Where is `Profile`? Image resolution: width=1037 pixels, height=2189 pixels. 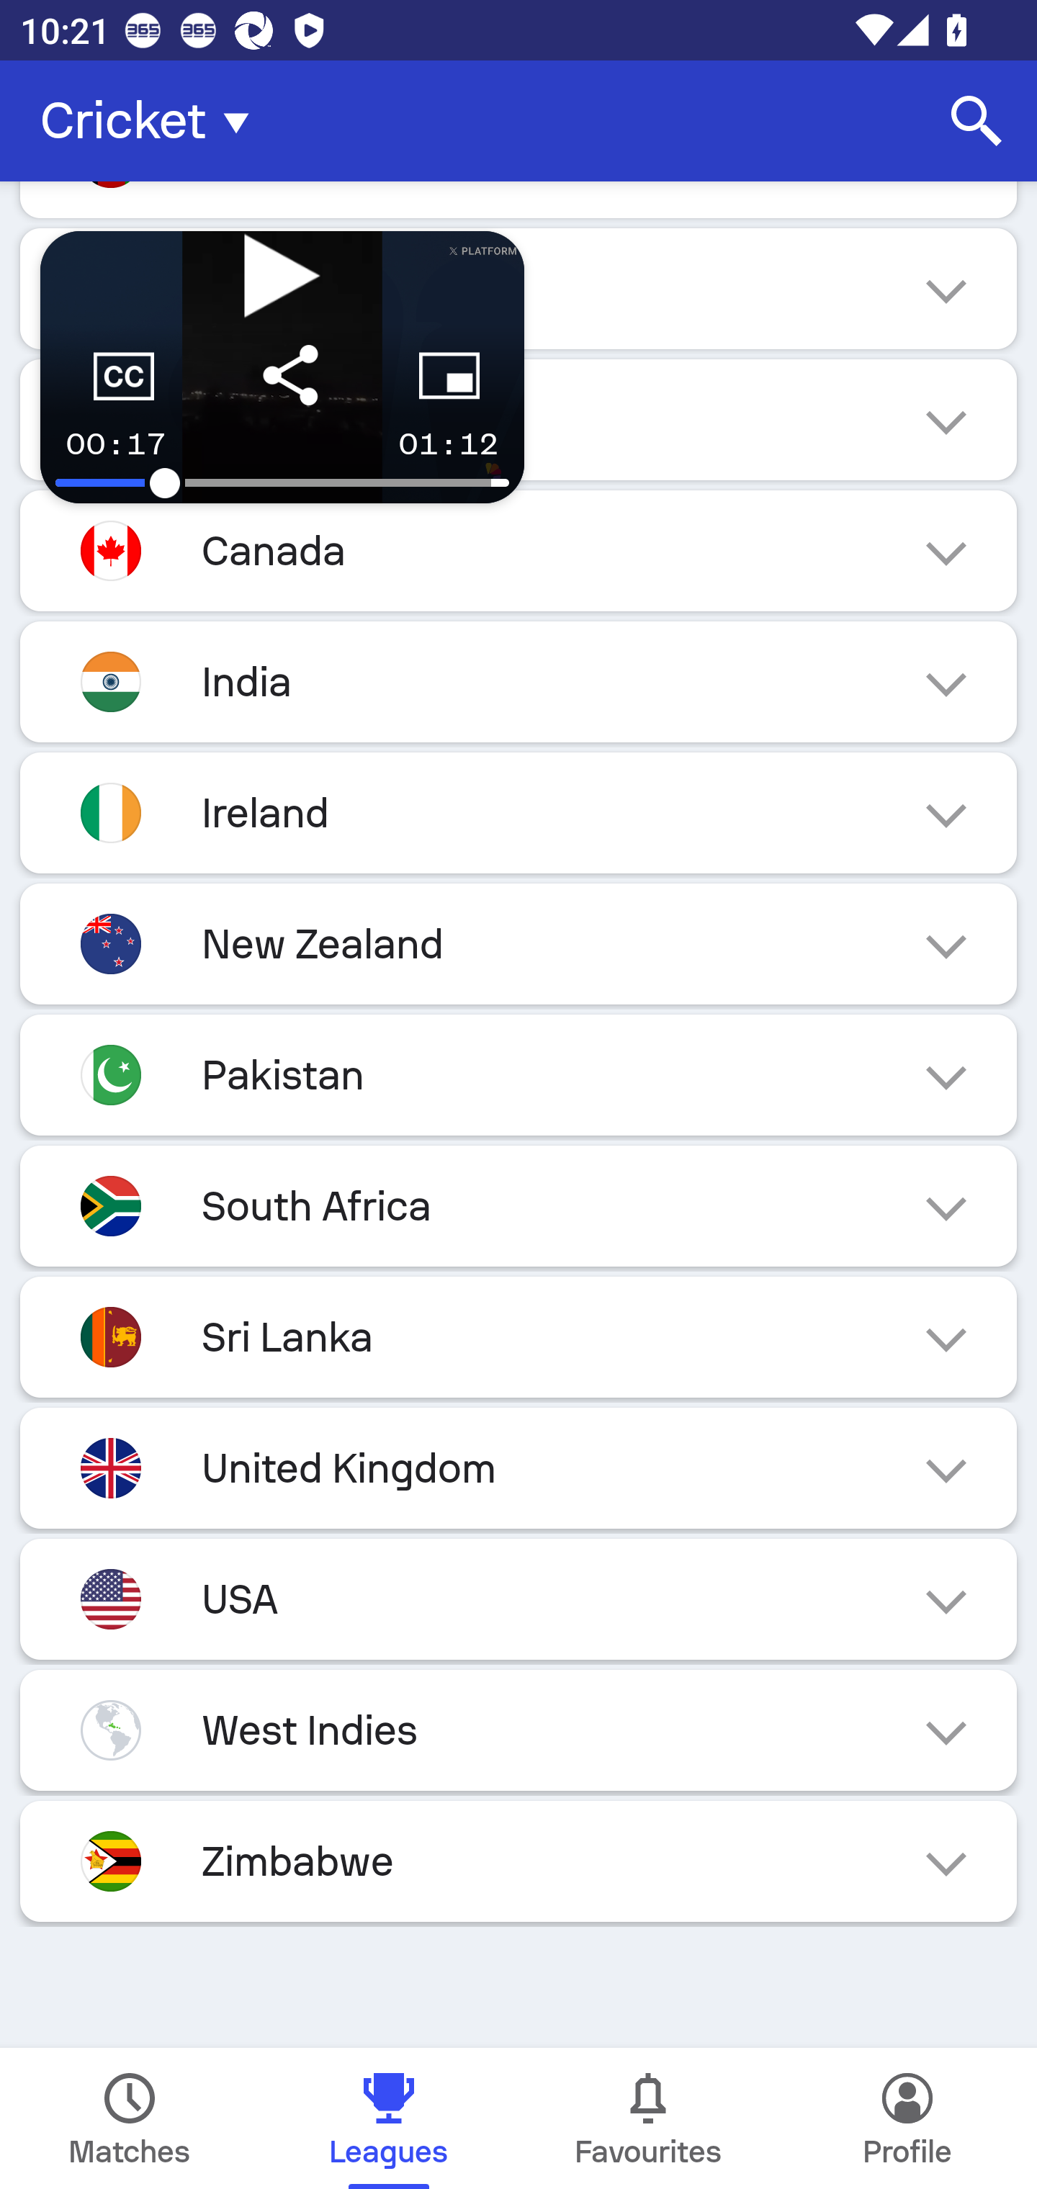
Profile is located at coordinates (907, 2118).